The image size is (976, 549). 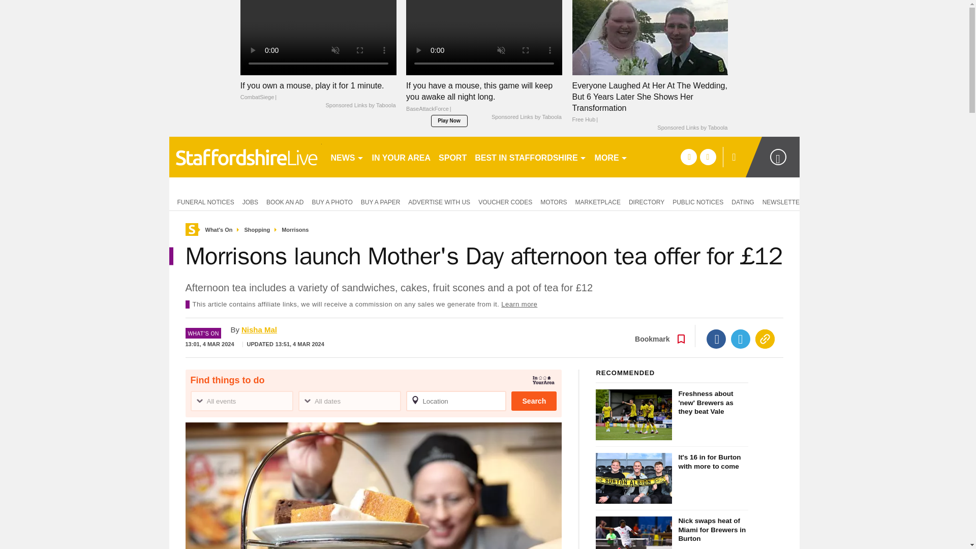 What do you see at coordinates (527, 117) in the screenshot?
I see `Sponsored Links by Taboola` at bounding box center [527, 117].